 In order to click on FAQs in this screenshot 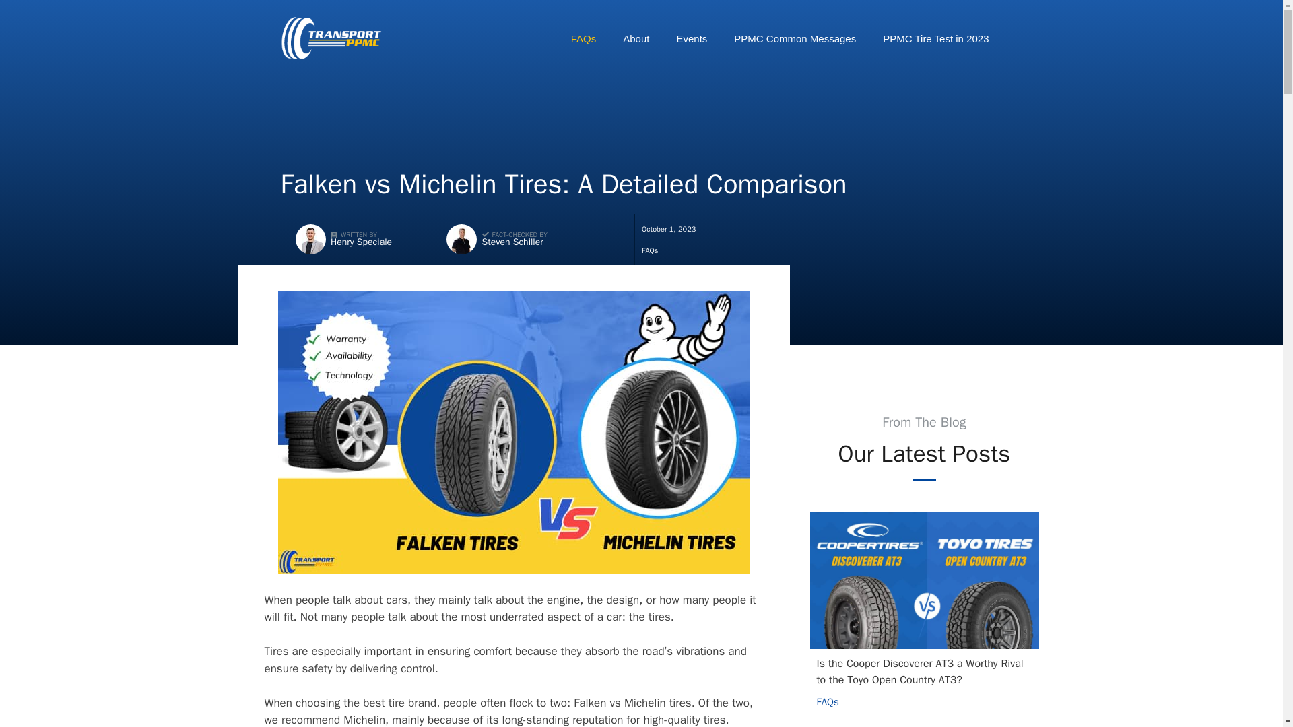, I will do `click(827, 701)`.